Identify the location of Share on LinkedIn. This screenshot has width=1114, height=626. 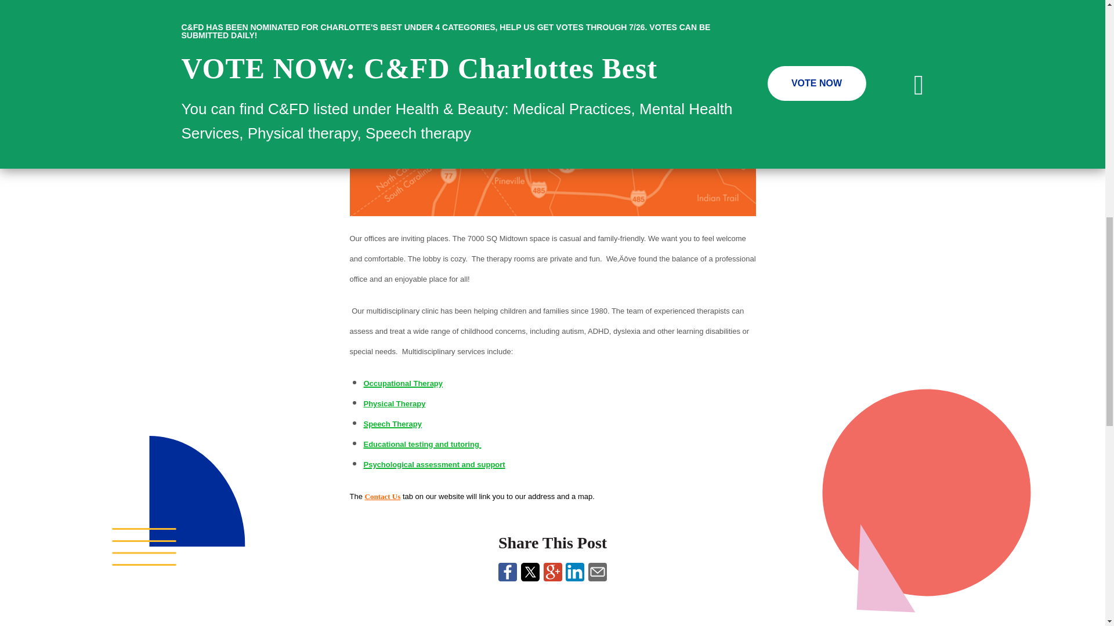
(574, 576).